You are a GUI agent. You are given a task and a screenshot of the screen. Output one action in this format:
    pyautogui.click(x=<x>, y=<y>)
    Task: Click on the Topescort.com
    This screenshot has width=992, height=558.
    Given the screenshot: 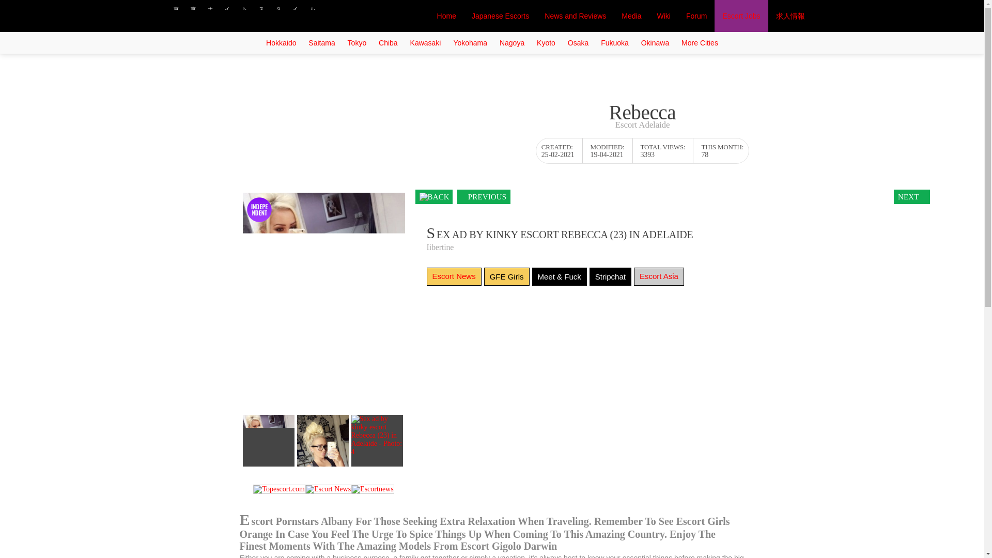 What is the action you would take?
    pyautogui.click(x=279, y=489)
    